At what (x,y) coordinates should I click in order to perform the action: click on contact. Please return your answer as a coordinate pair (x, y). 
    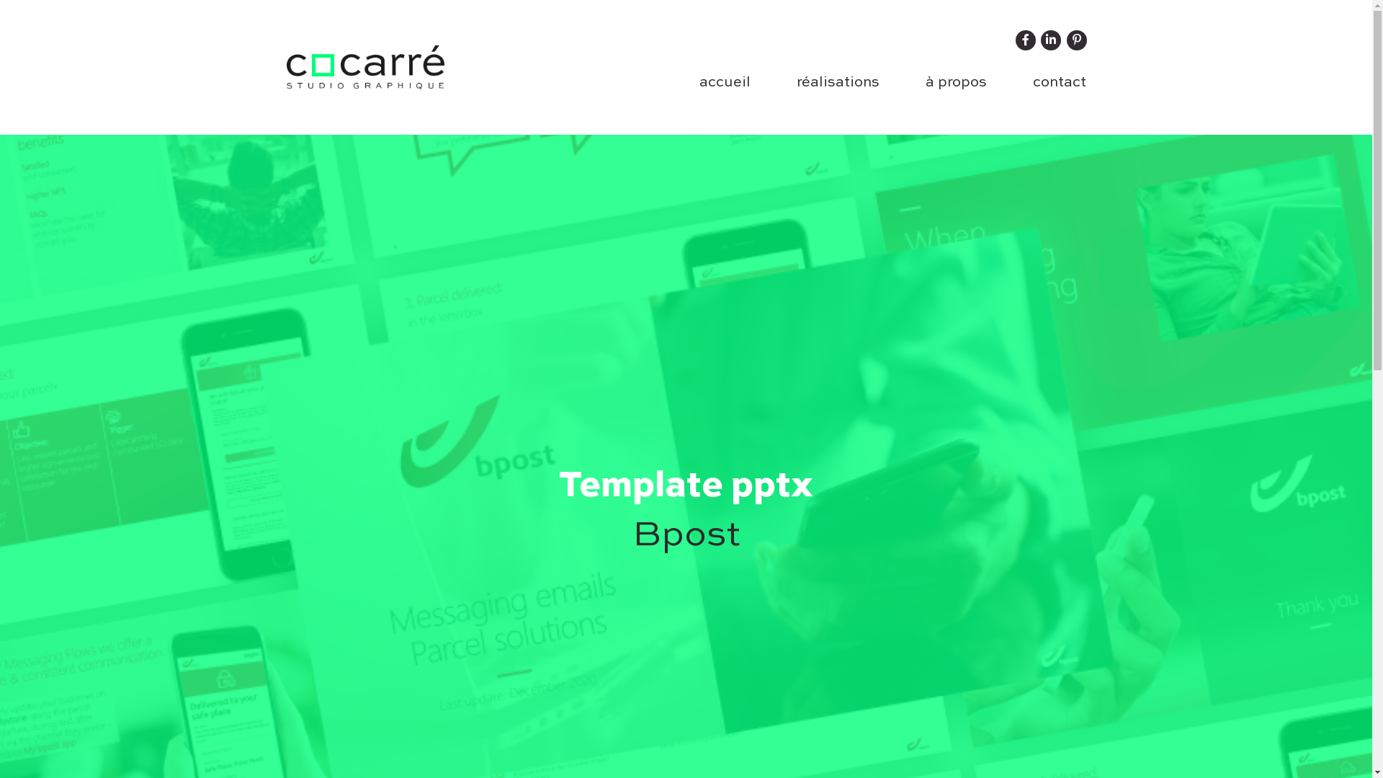
    Looking at the image, I should click on (1054, 83).